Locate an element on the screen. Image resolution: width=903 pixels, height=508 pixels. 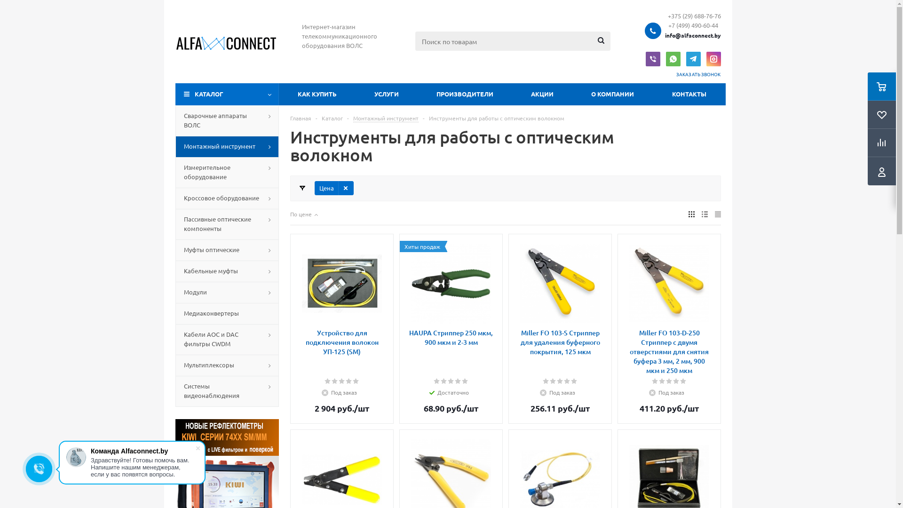
1 is located at coordinates (437, 381).